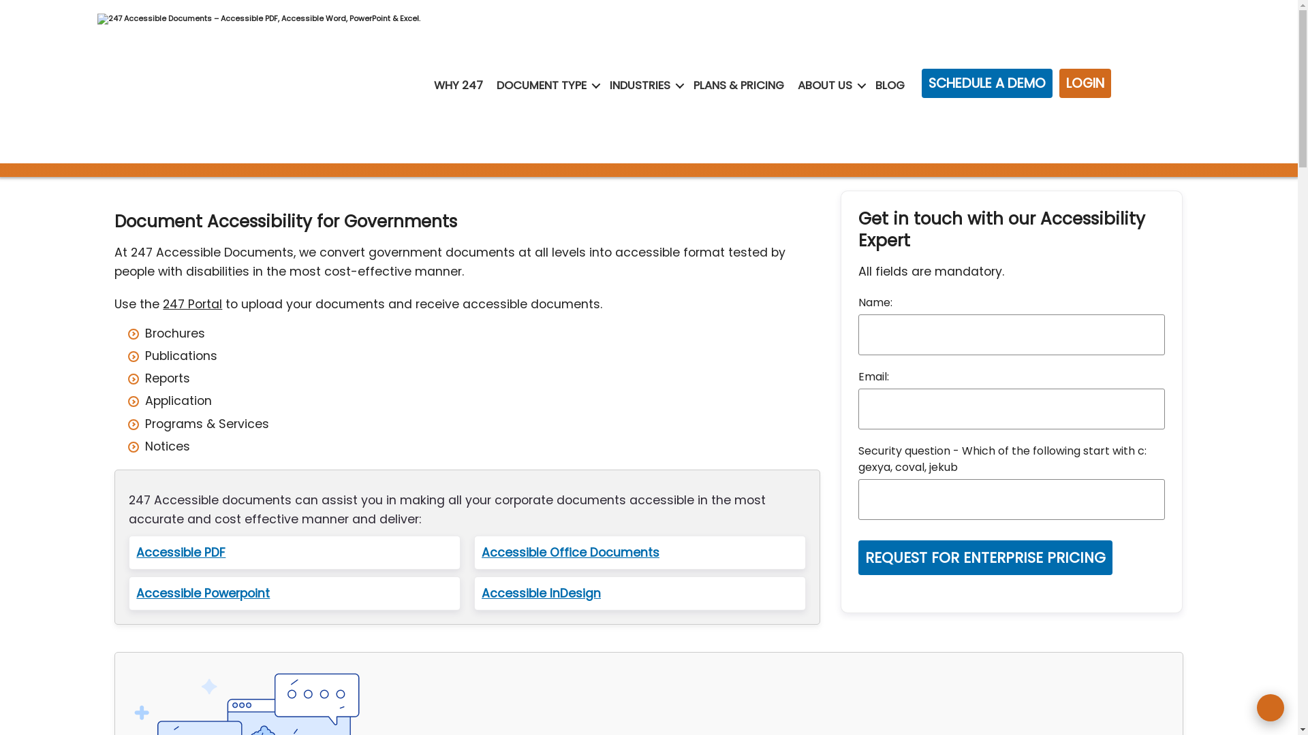 This screenshot has width=1308, height=735. I want to click on INDUSTRIES, so click(640, 86).